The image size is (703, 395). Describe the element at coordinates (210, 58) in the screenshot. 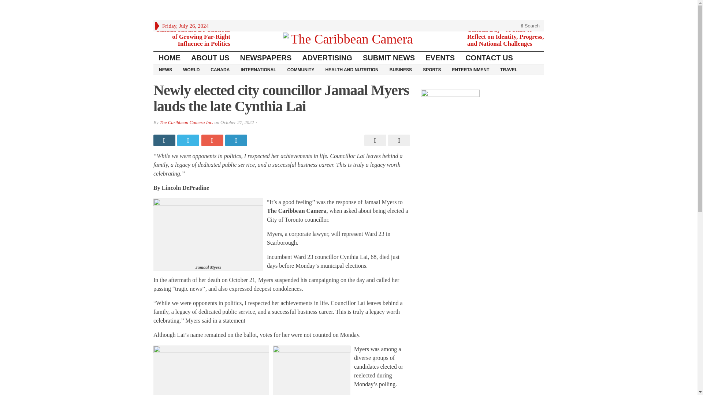

I see `ABOUT US` at that location.